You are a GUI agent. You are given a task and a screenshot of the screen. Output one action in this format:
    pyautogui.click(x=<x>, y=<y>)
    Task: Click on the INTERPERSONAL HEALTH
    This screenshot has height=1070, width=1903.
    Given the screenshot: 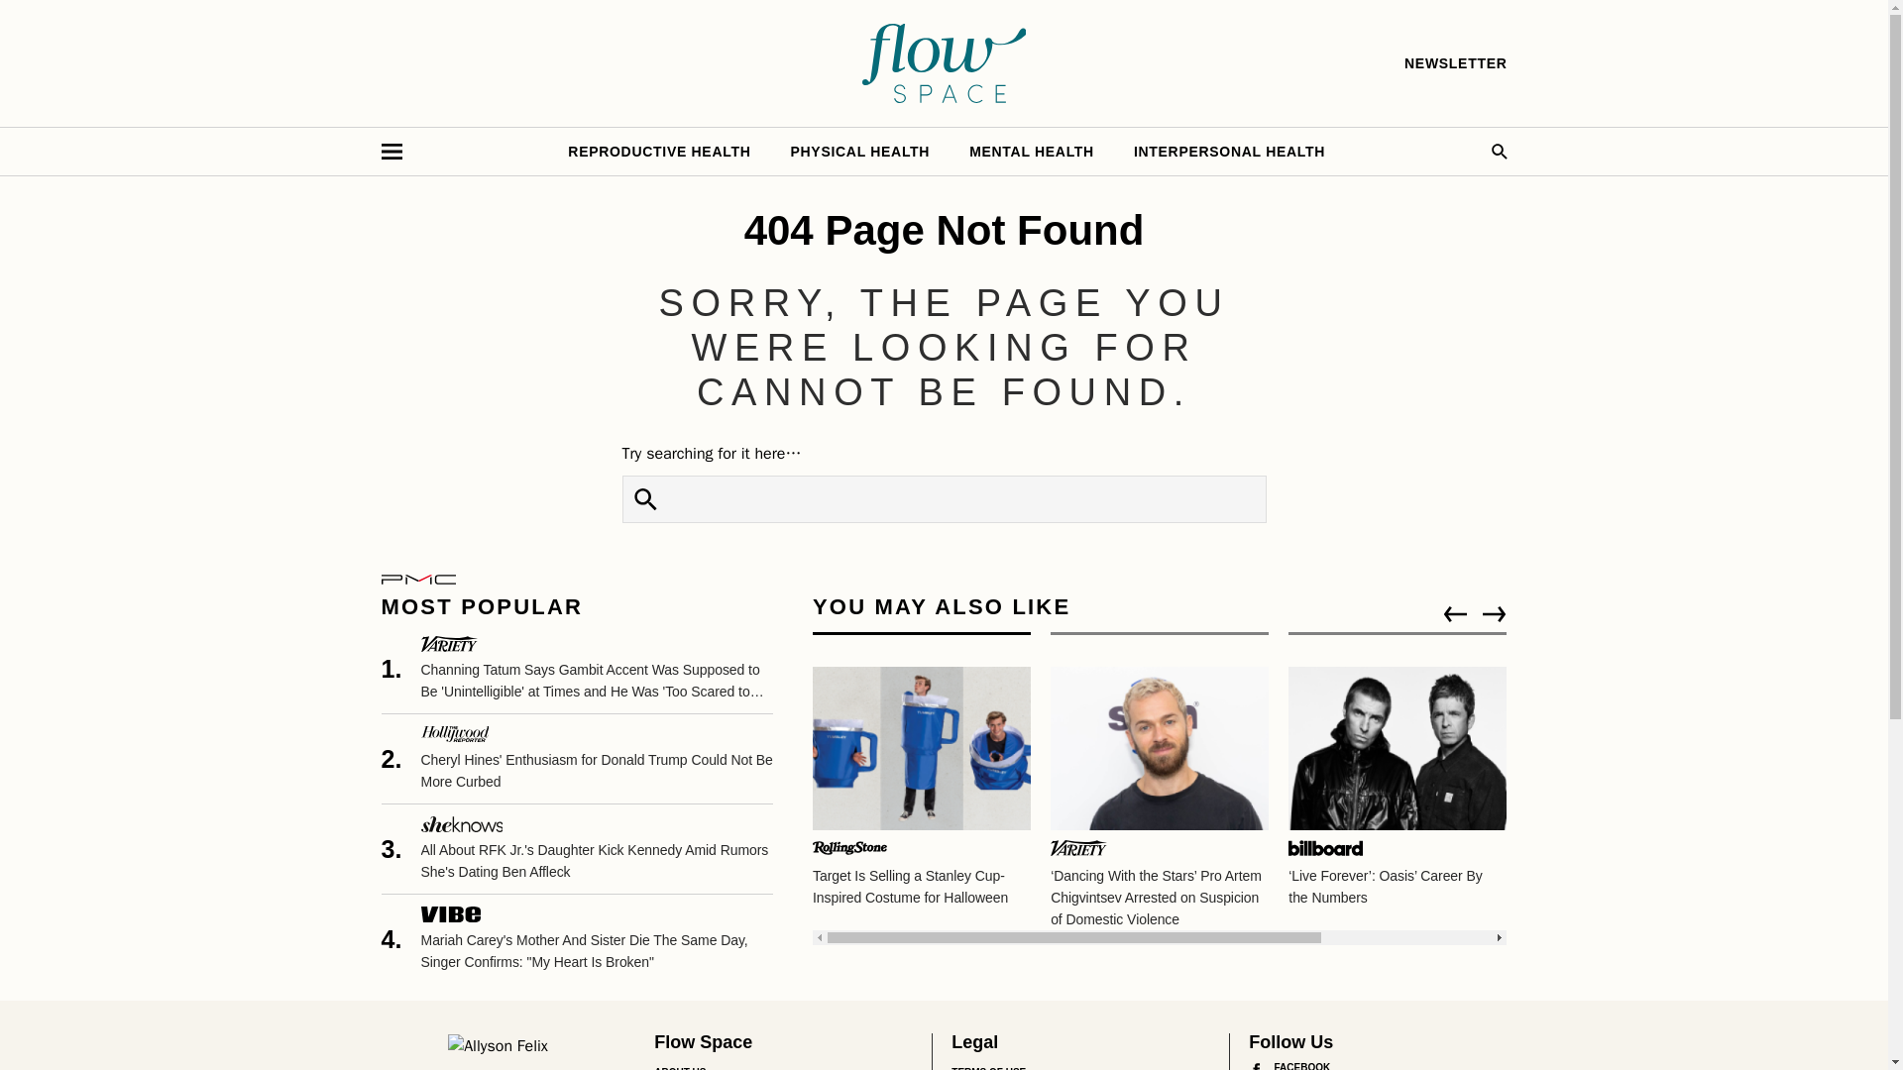 What is the action you would take?
    pyautogui.click(x=1229, y=151)
    